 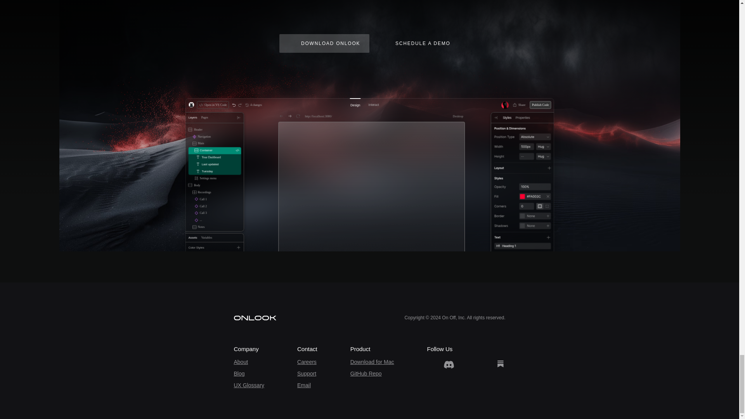 I want to click on Support, so click(x=307, y=373).